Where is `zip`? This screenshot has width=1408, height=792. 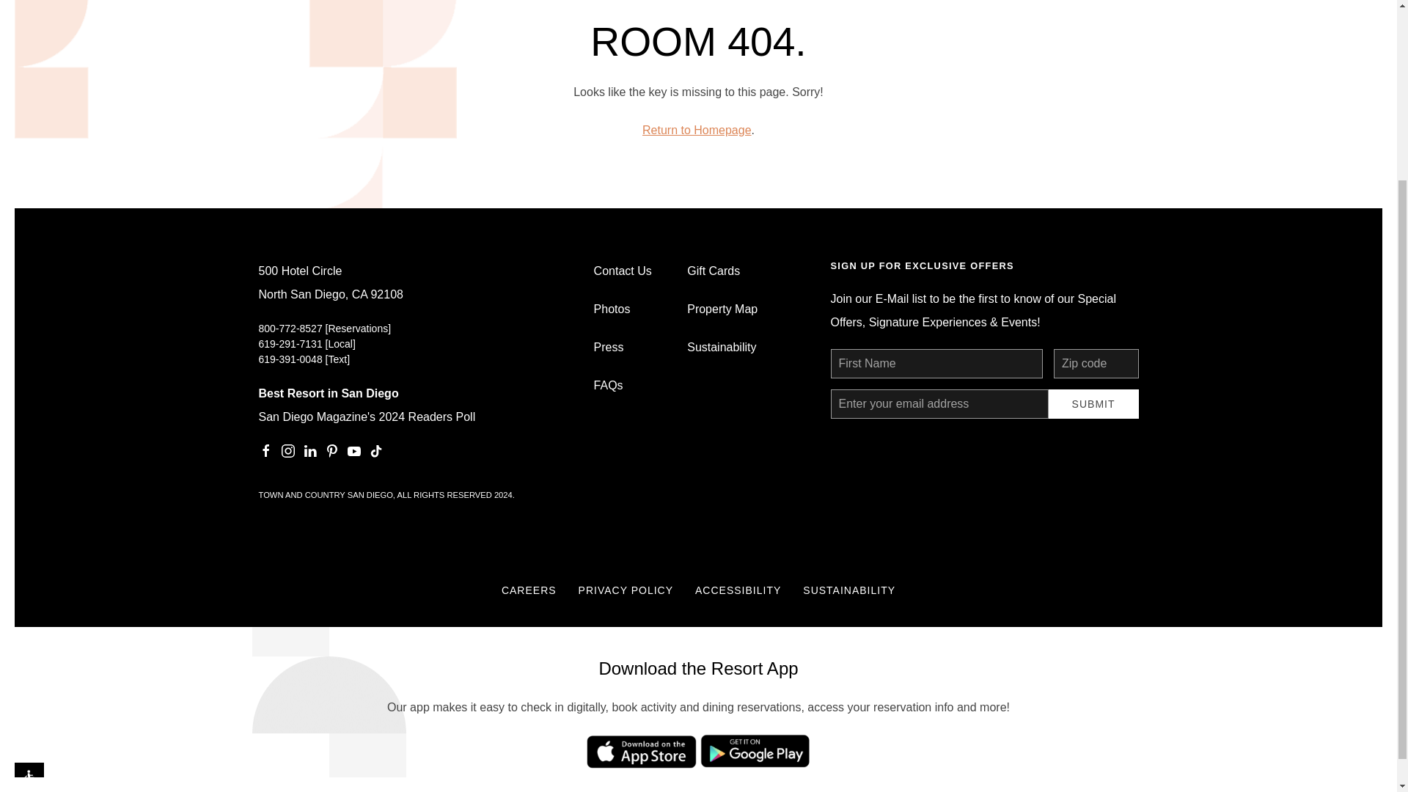
zip is located at coordinates (1096, 364).